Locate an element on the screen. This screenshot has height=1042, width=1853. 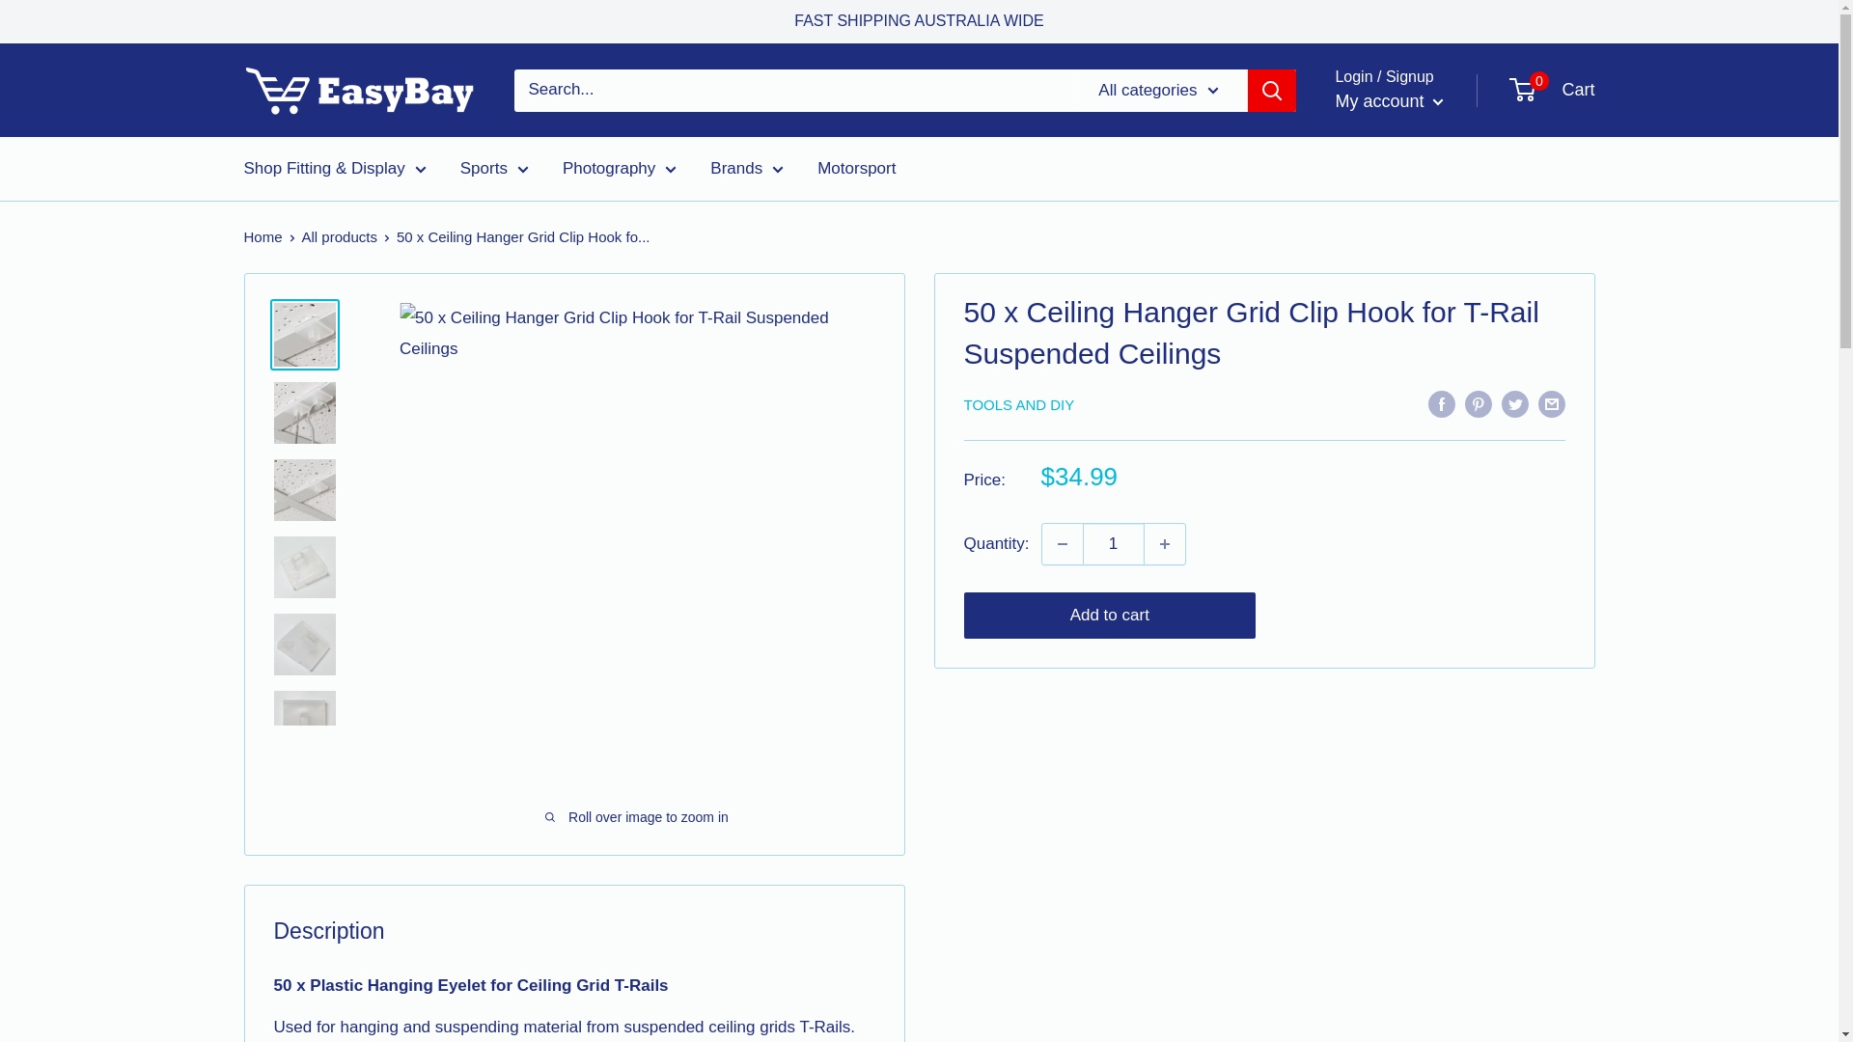
My account is located at coordinates (1388, 102).